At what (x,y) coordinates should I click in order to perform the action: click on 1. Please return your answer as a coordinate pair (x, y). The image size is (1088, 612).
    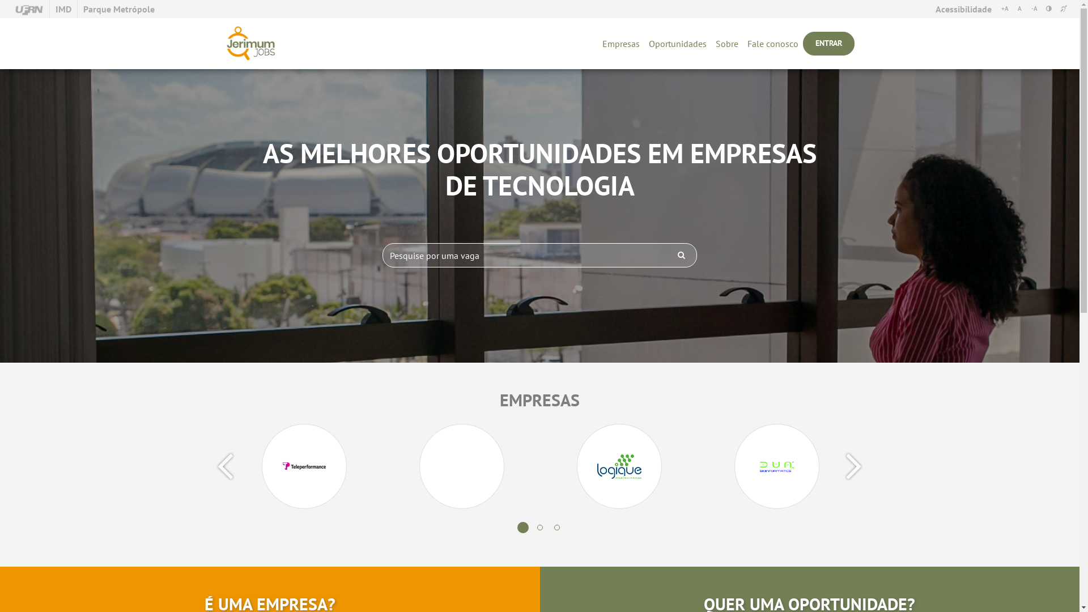
    Looking at the image, I should click on (523, 528).